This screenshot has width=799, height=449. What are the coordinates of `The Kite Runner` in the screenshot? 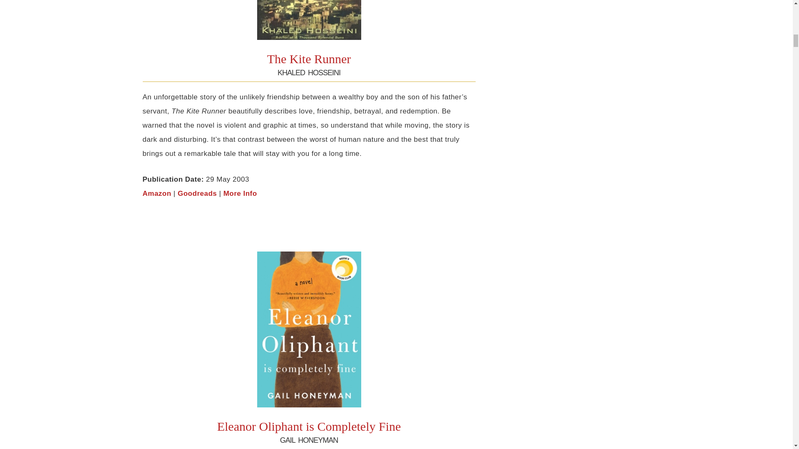 It's located at (309, 59).